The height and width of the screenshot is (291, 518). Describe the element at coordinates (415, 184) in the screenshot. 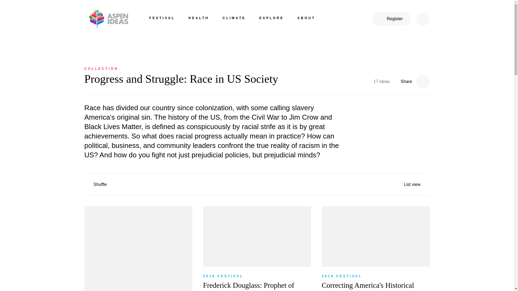

I see `List view` at that location.